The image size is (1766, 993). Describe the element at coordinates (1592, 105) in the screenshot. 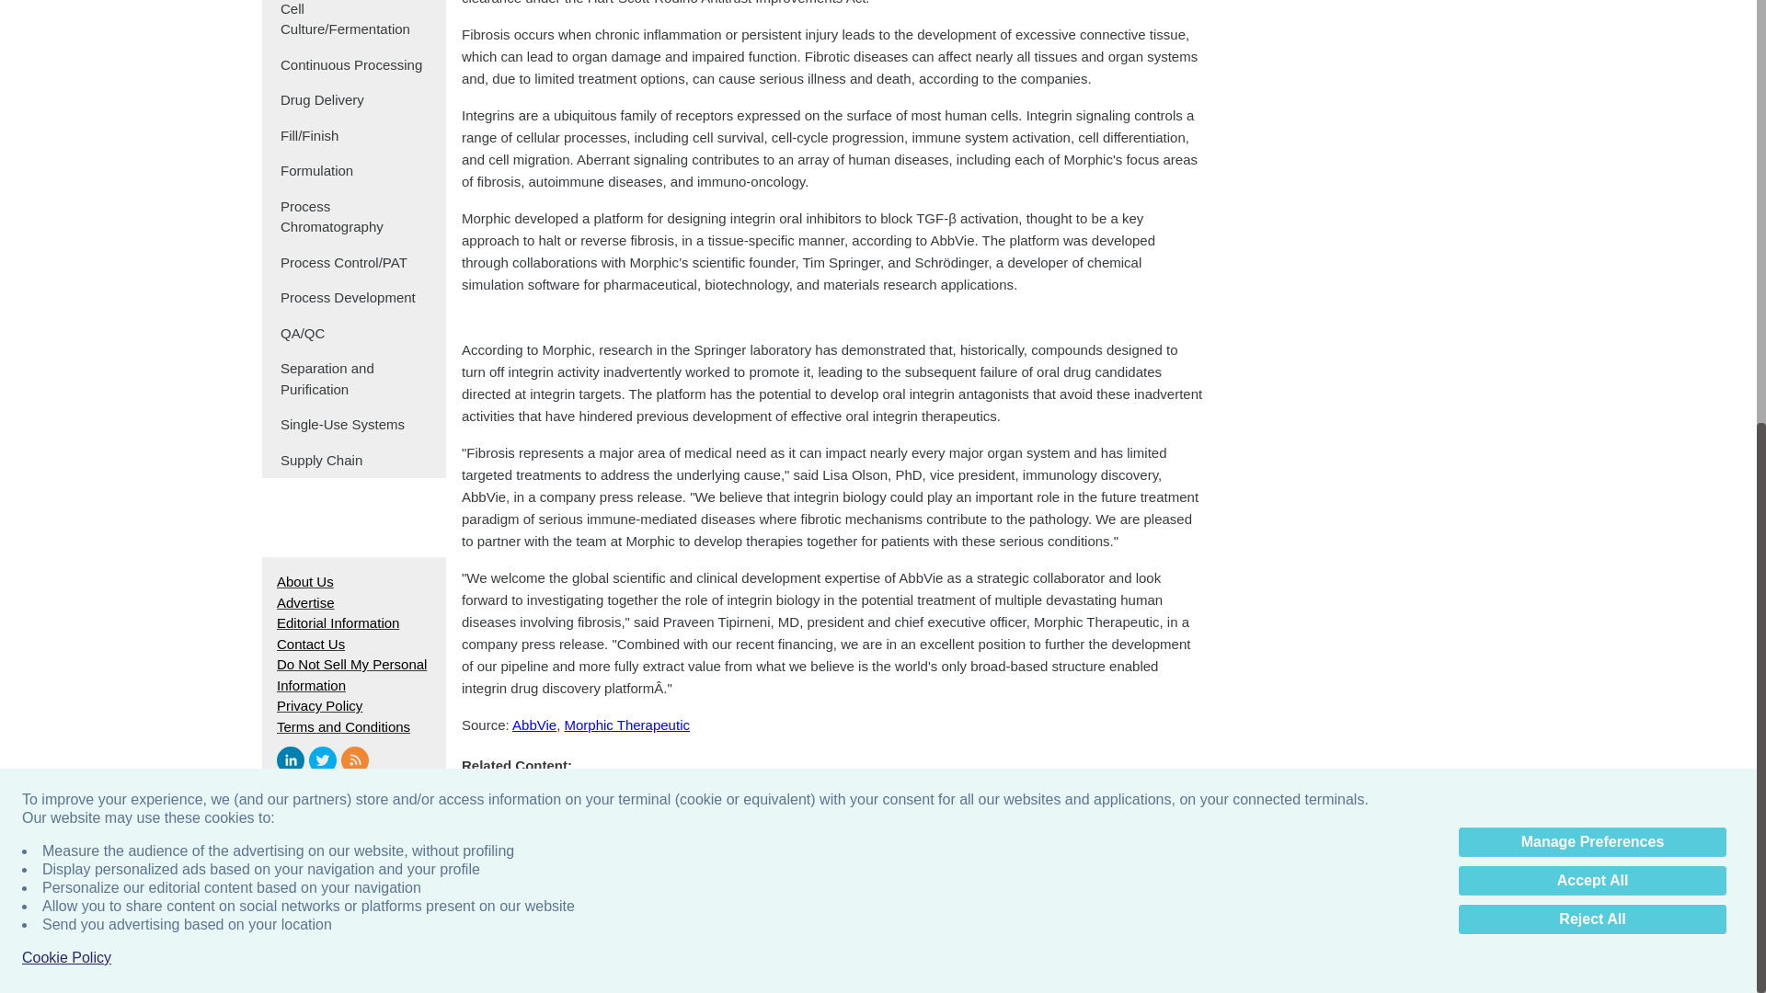

I see `Manage Preferences` at that location.